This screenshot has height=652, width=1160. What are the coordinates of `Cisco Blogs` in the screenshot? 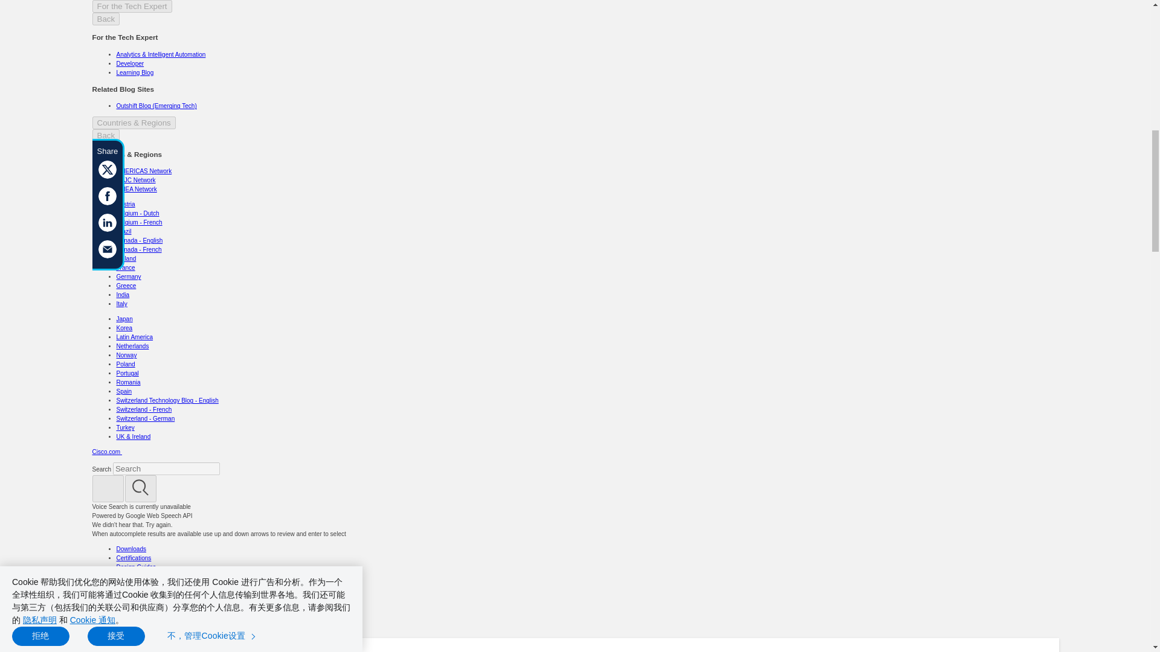 It's located at (198, 651).